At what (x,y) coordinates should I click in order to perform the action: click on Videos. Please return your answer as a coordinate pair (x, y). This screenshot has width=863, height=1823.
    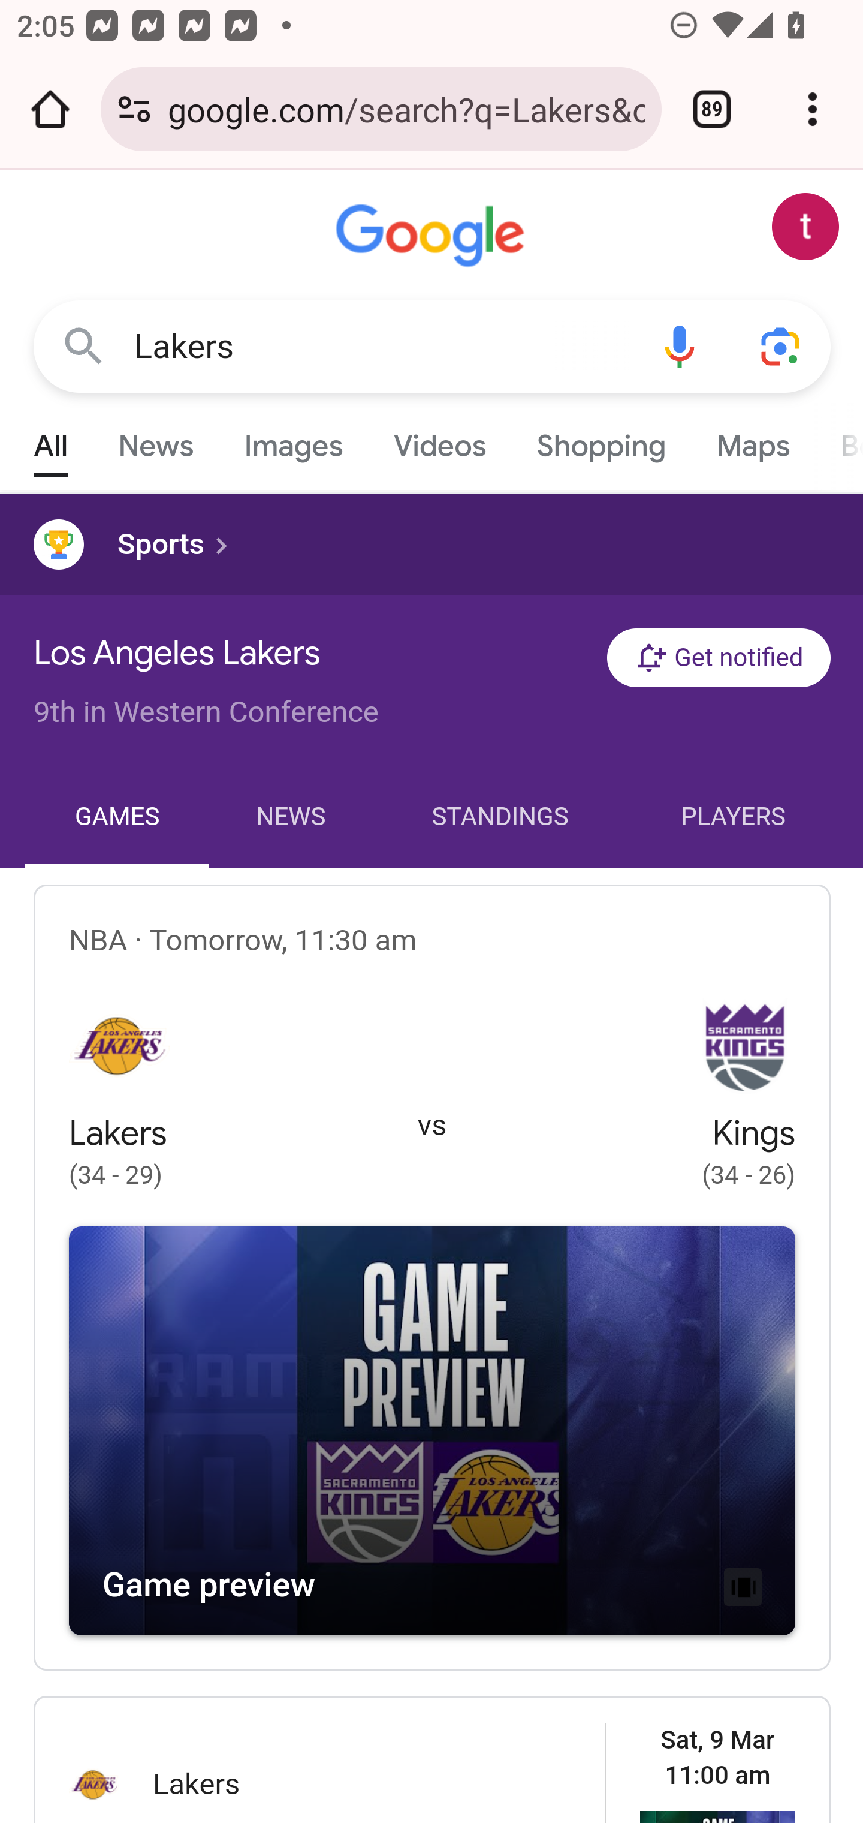
    Looking at the image, I should click on (440, 440).